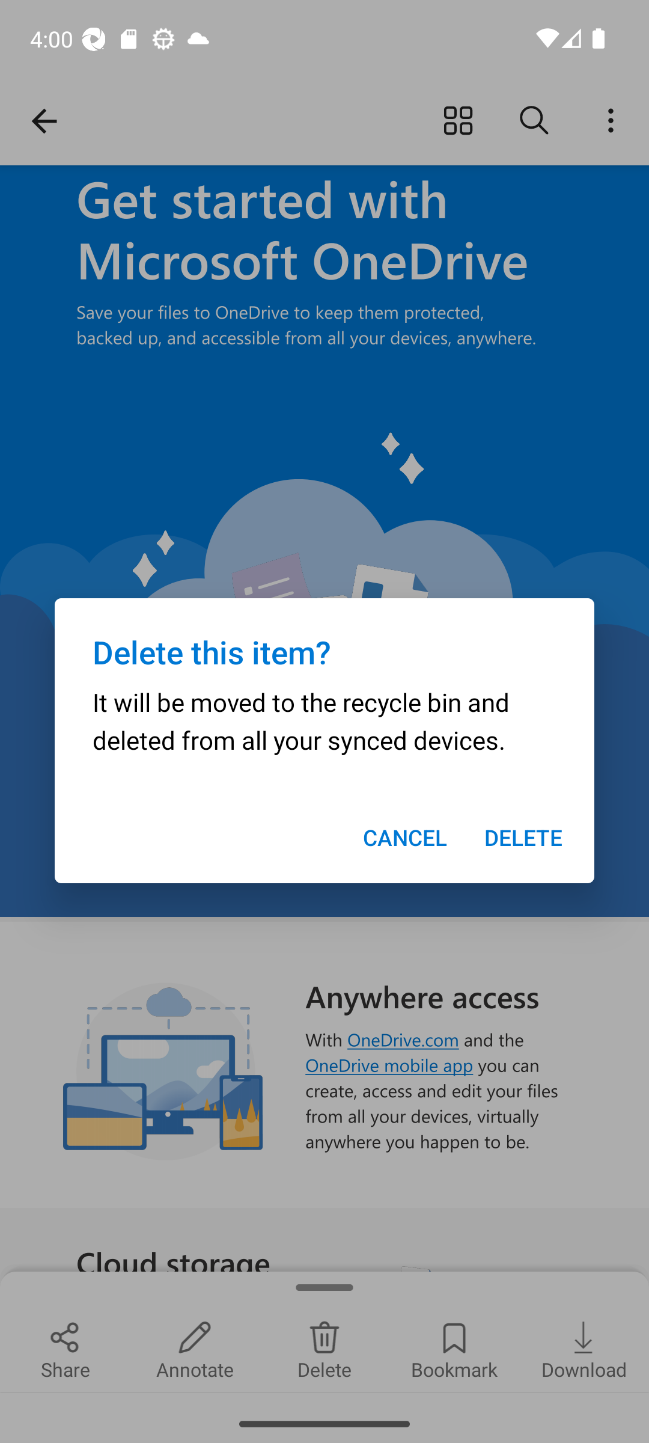 This screenshot has height=1443, width=649. Describe the element at coordinates (405, 838) in the screenshot. I see `CANCEL` at that location.